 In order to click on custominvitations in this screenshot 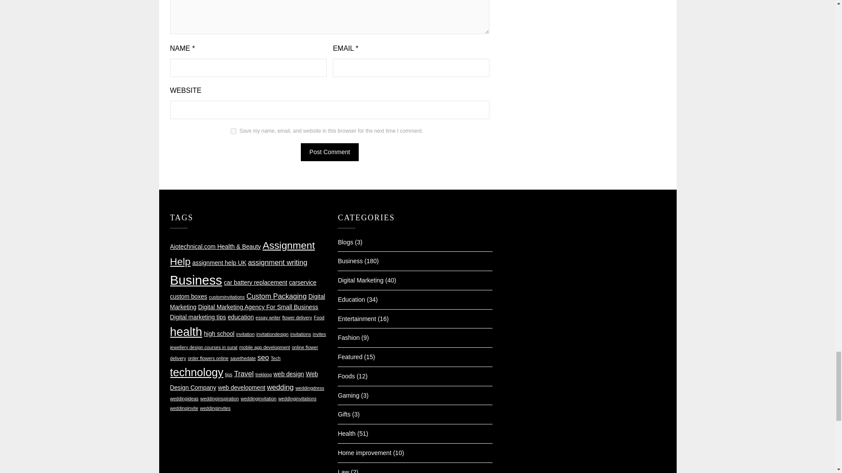, I will do `click(227, 297)`.